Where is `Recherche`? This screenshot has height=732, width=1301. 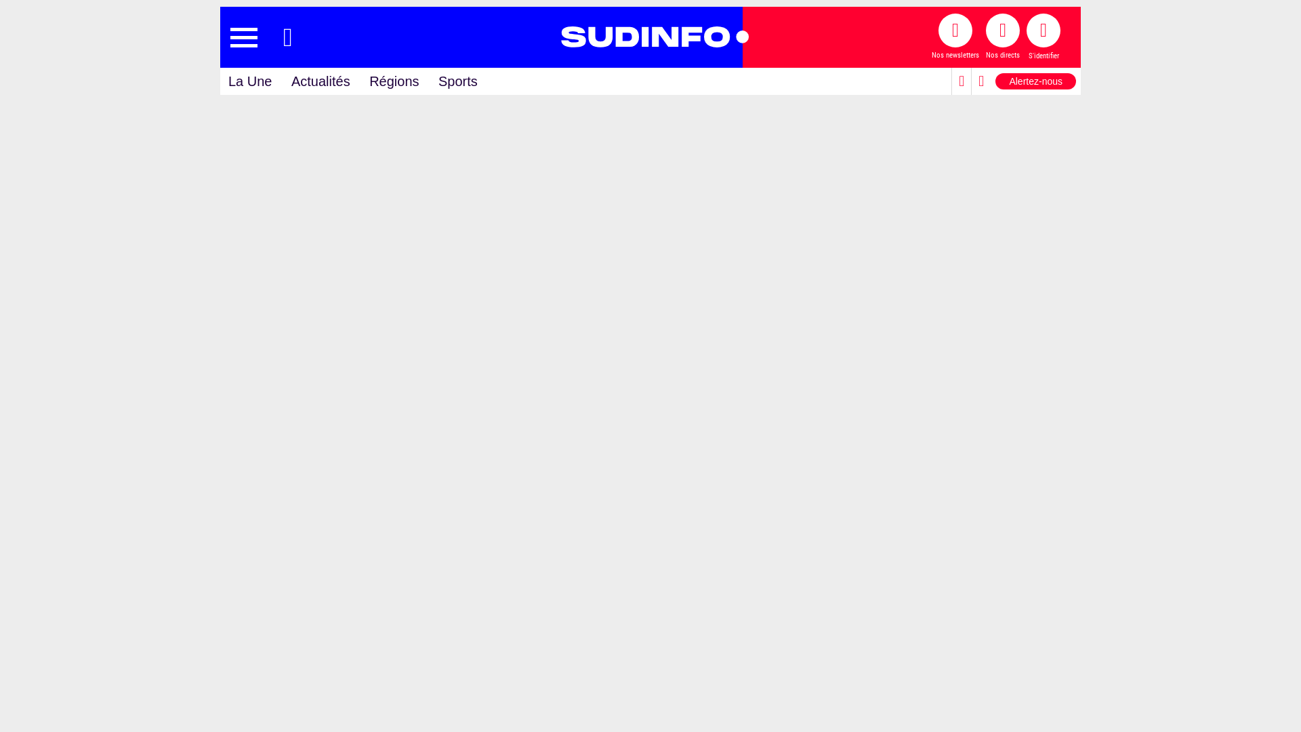 Recherche is located at coordinates (288, 37).